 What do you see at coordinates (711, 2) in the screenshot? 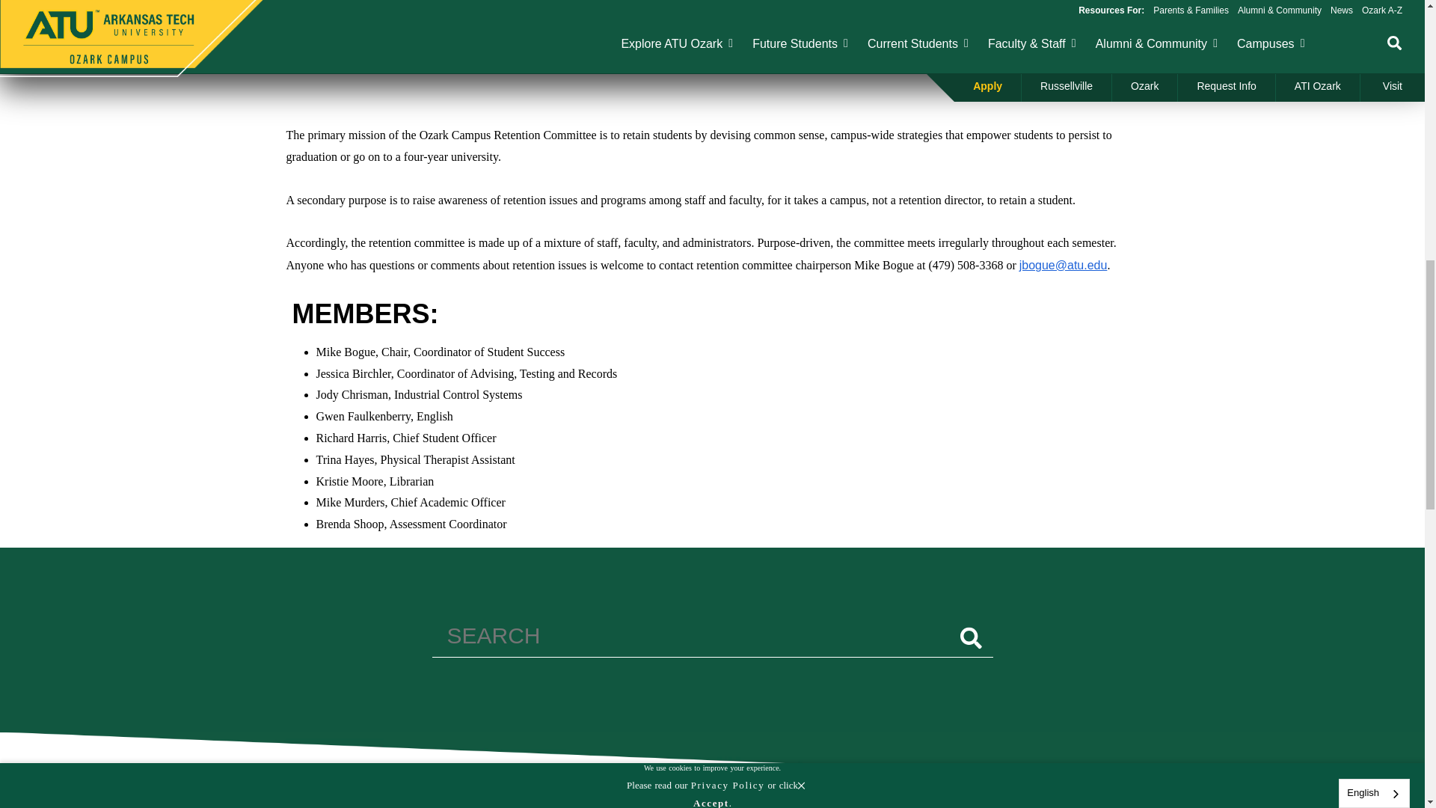
I see `Accept` at bounding box center [711, 2].